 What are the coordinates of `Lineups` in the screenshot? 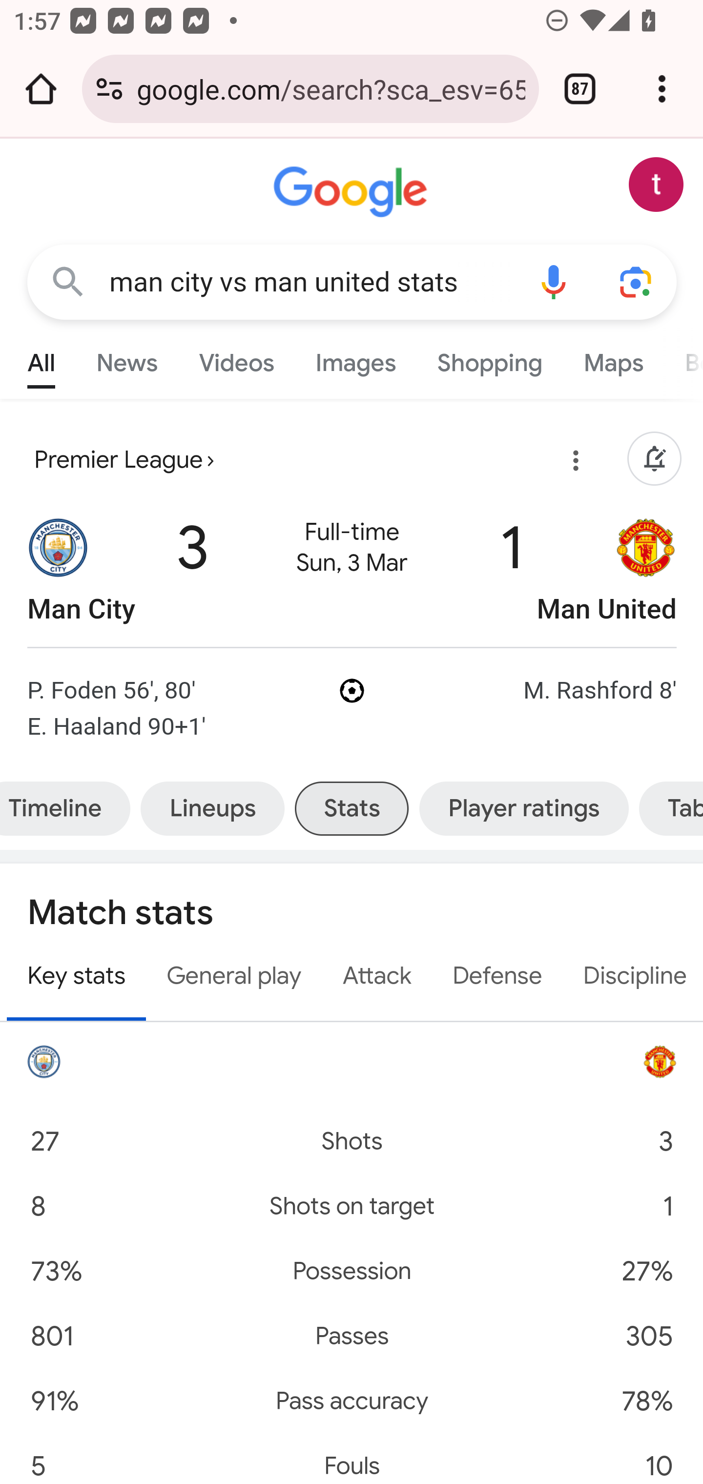 It's located at (212, 808).